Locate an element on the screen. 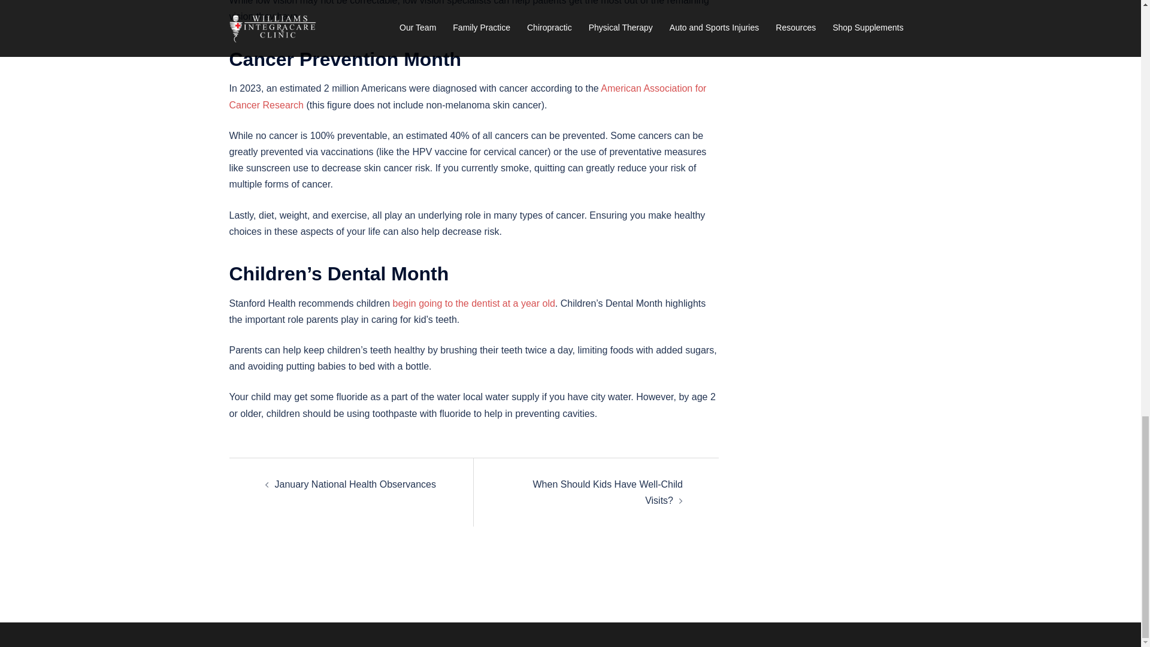 This screenshot has width=1150, height=647. January National Health Observances is located at coordinates (355, 484).